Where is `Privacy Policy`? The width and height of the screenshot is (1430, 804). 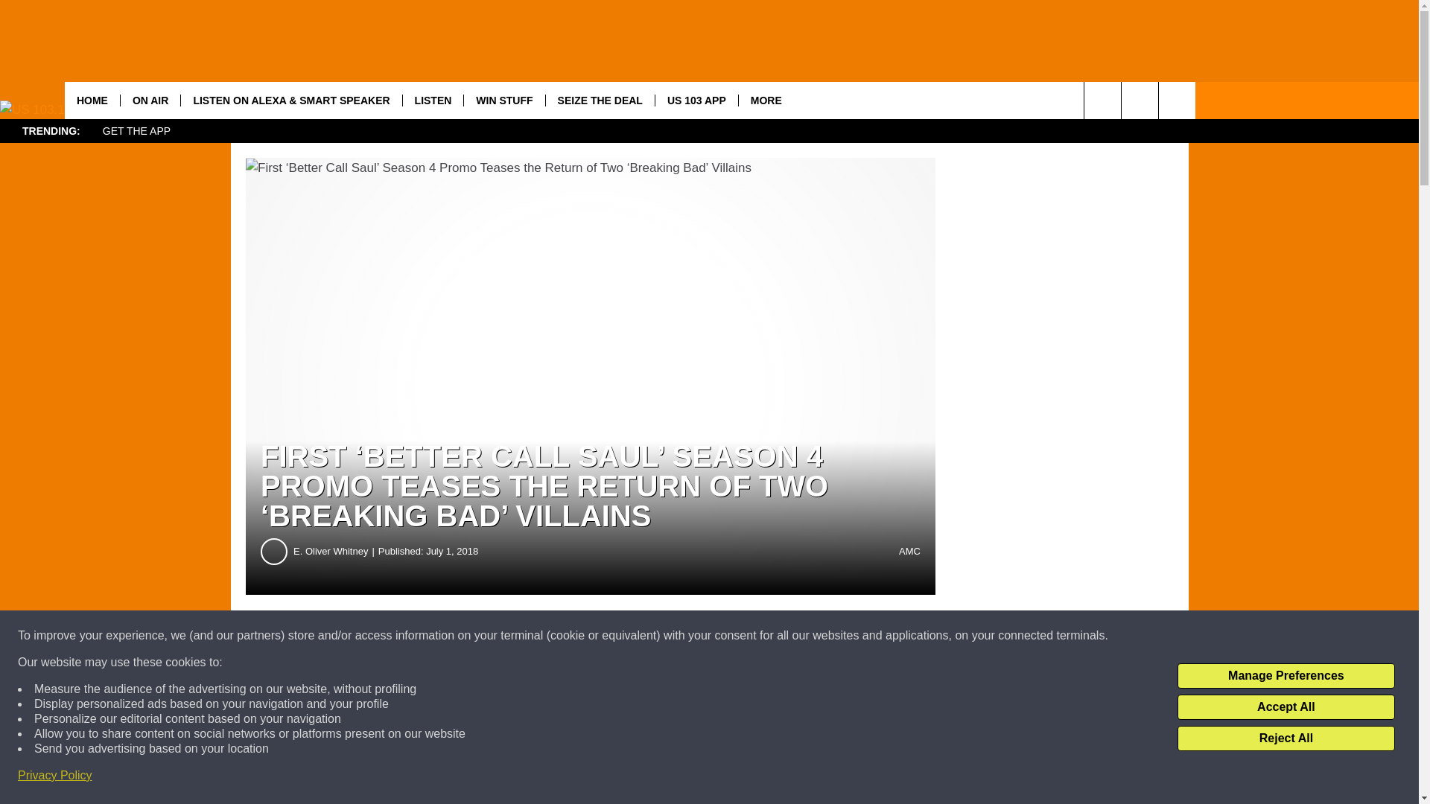 Privacy Policy is located at coordinates (55, 776).